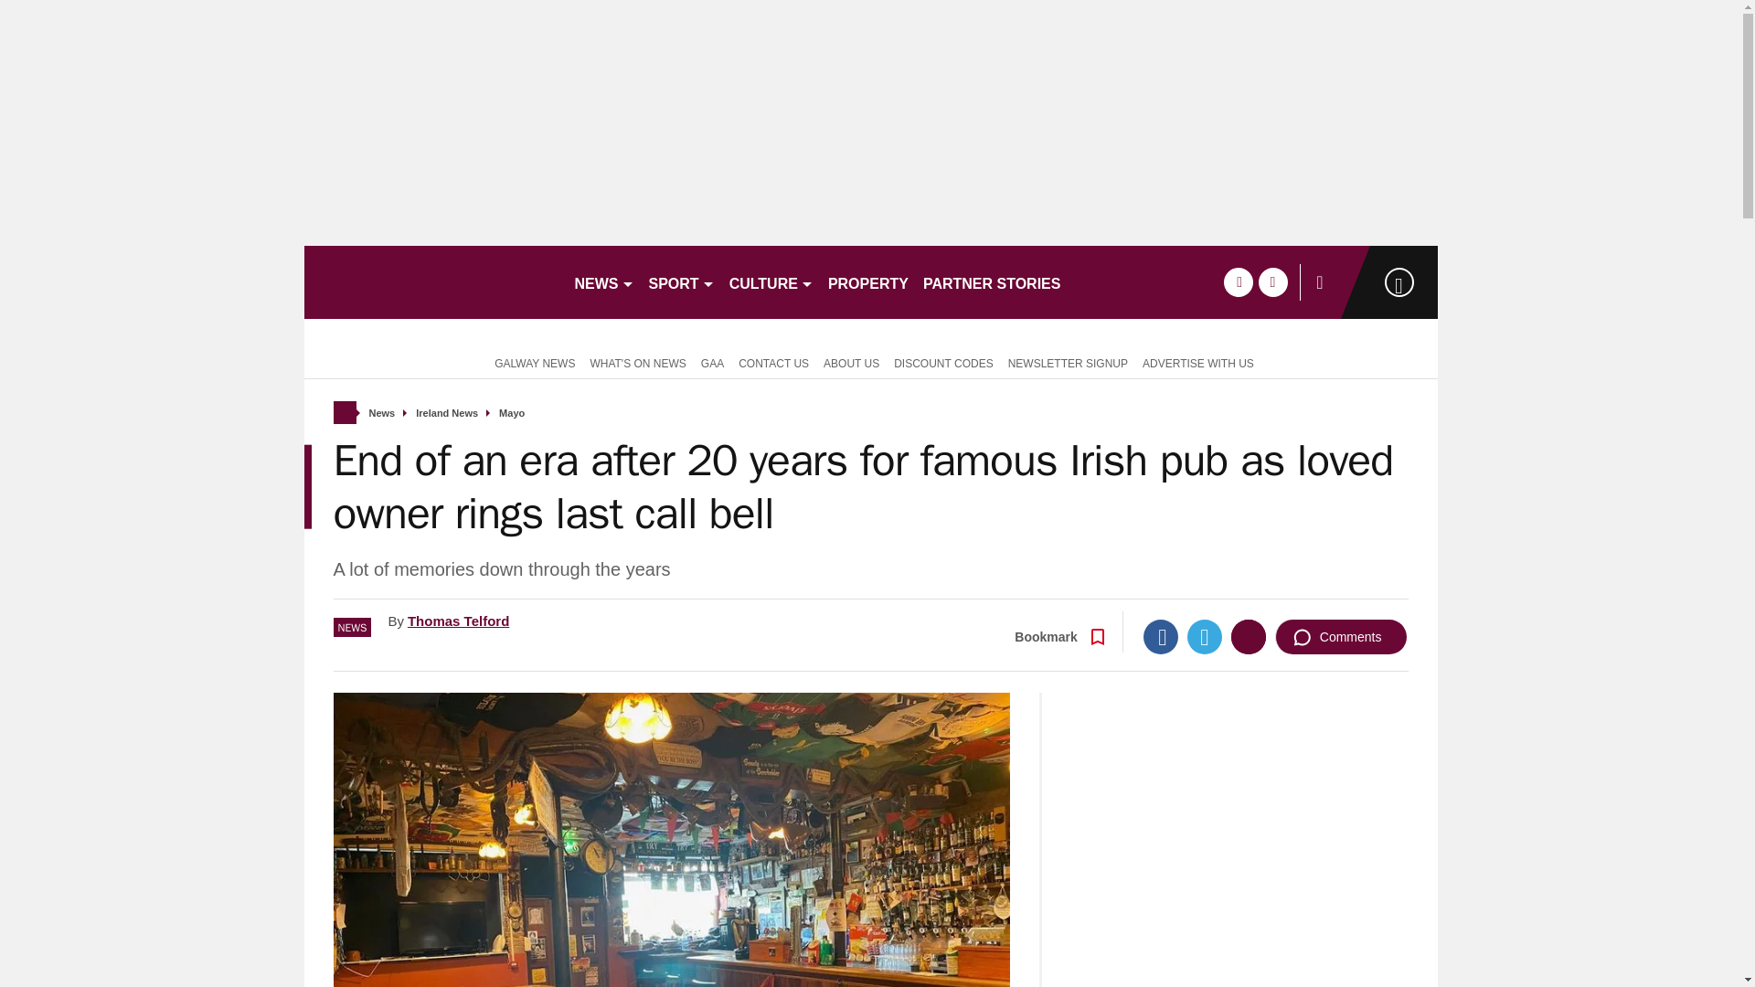 The height and width of the screenshot is (987, 1755). I want to click on facebook, so click(1238, 281).